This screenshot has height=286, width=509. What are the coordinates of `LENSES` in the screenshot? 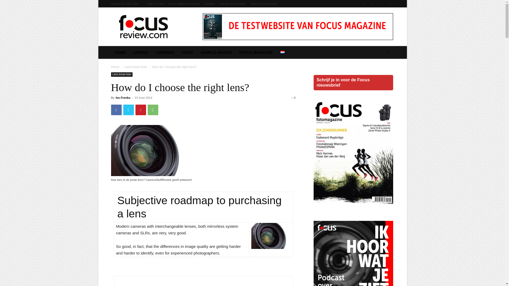 It's located at (141, 52).